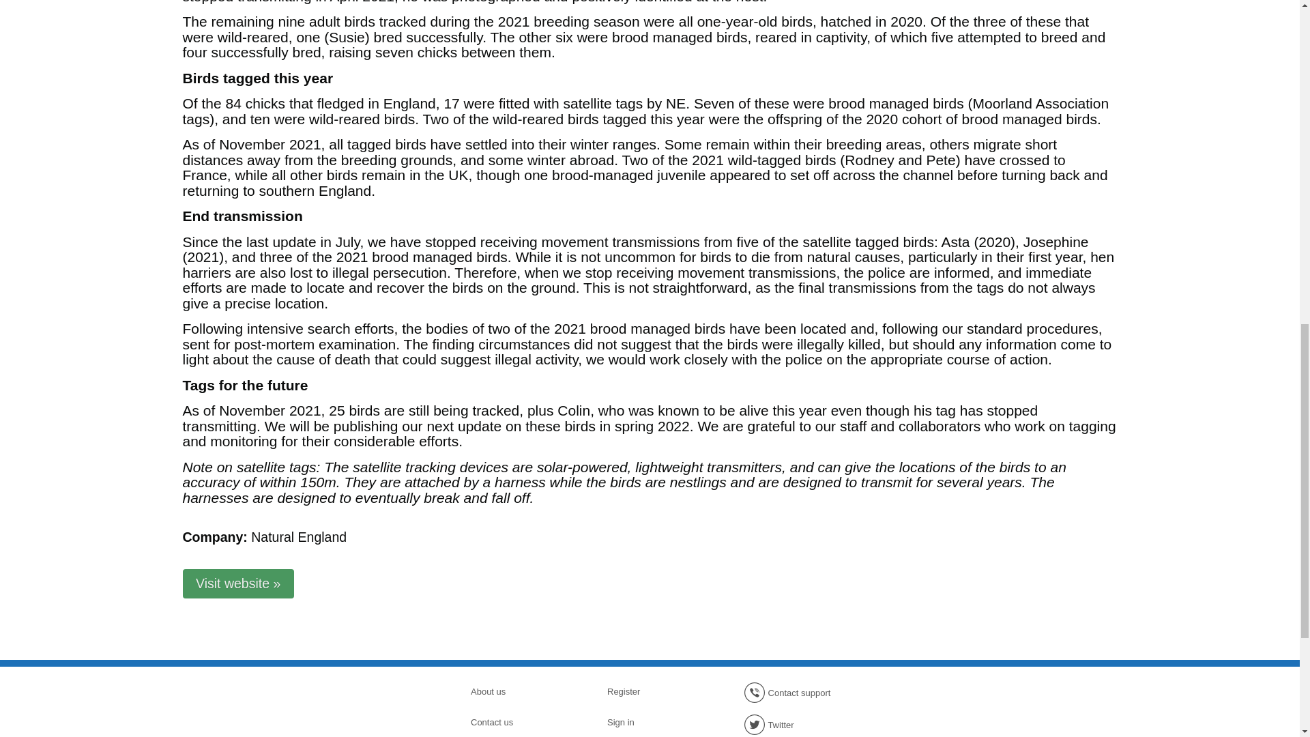 This screenshot has height=737, width=1310. Describe the element at coordinates (518, 692) in the screenshot. I see `About us` at that location.